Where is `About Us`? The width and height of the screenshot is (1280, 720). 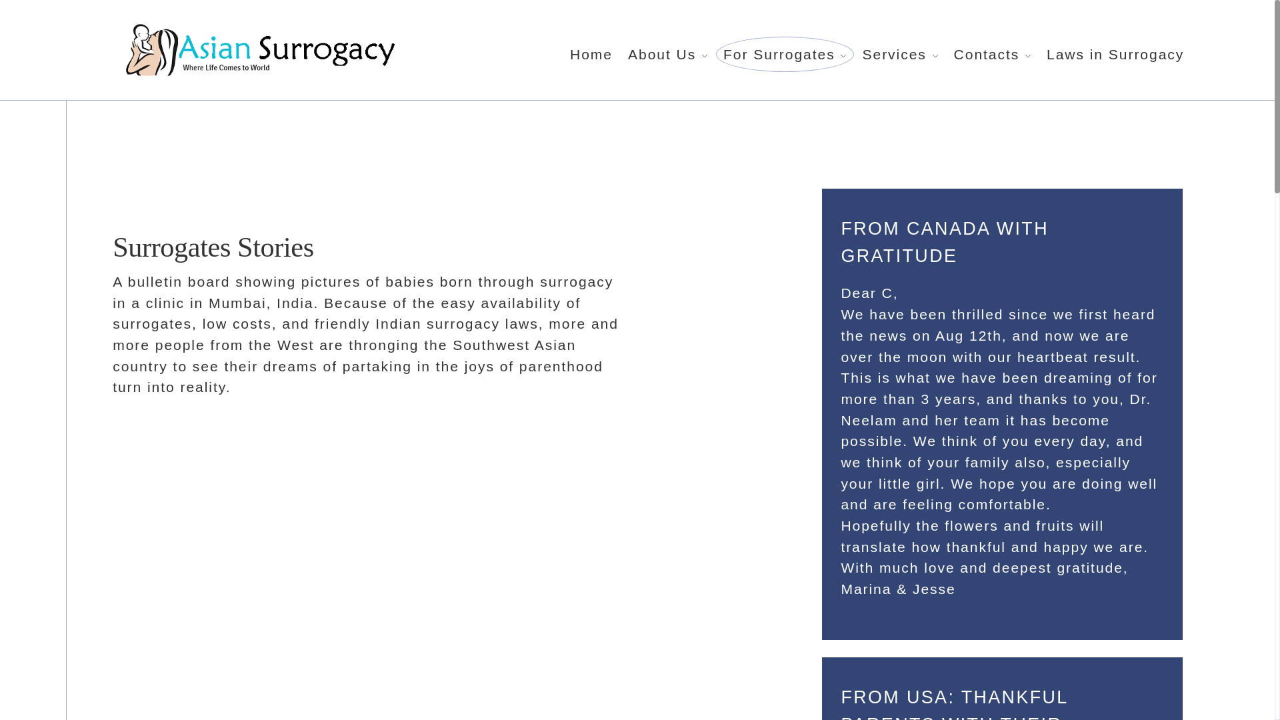
About Us is located at coordinates (668, 55).